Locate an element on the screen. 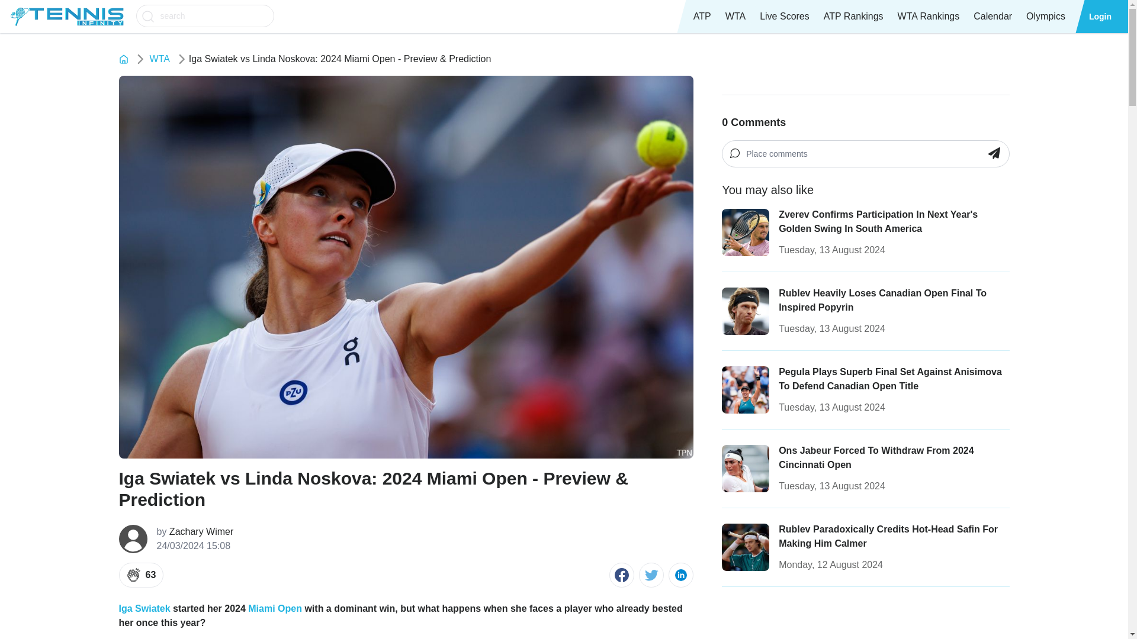 The image size is (1137, 639). Miami Open is located at coordinates (275, 608).